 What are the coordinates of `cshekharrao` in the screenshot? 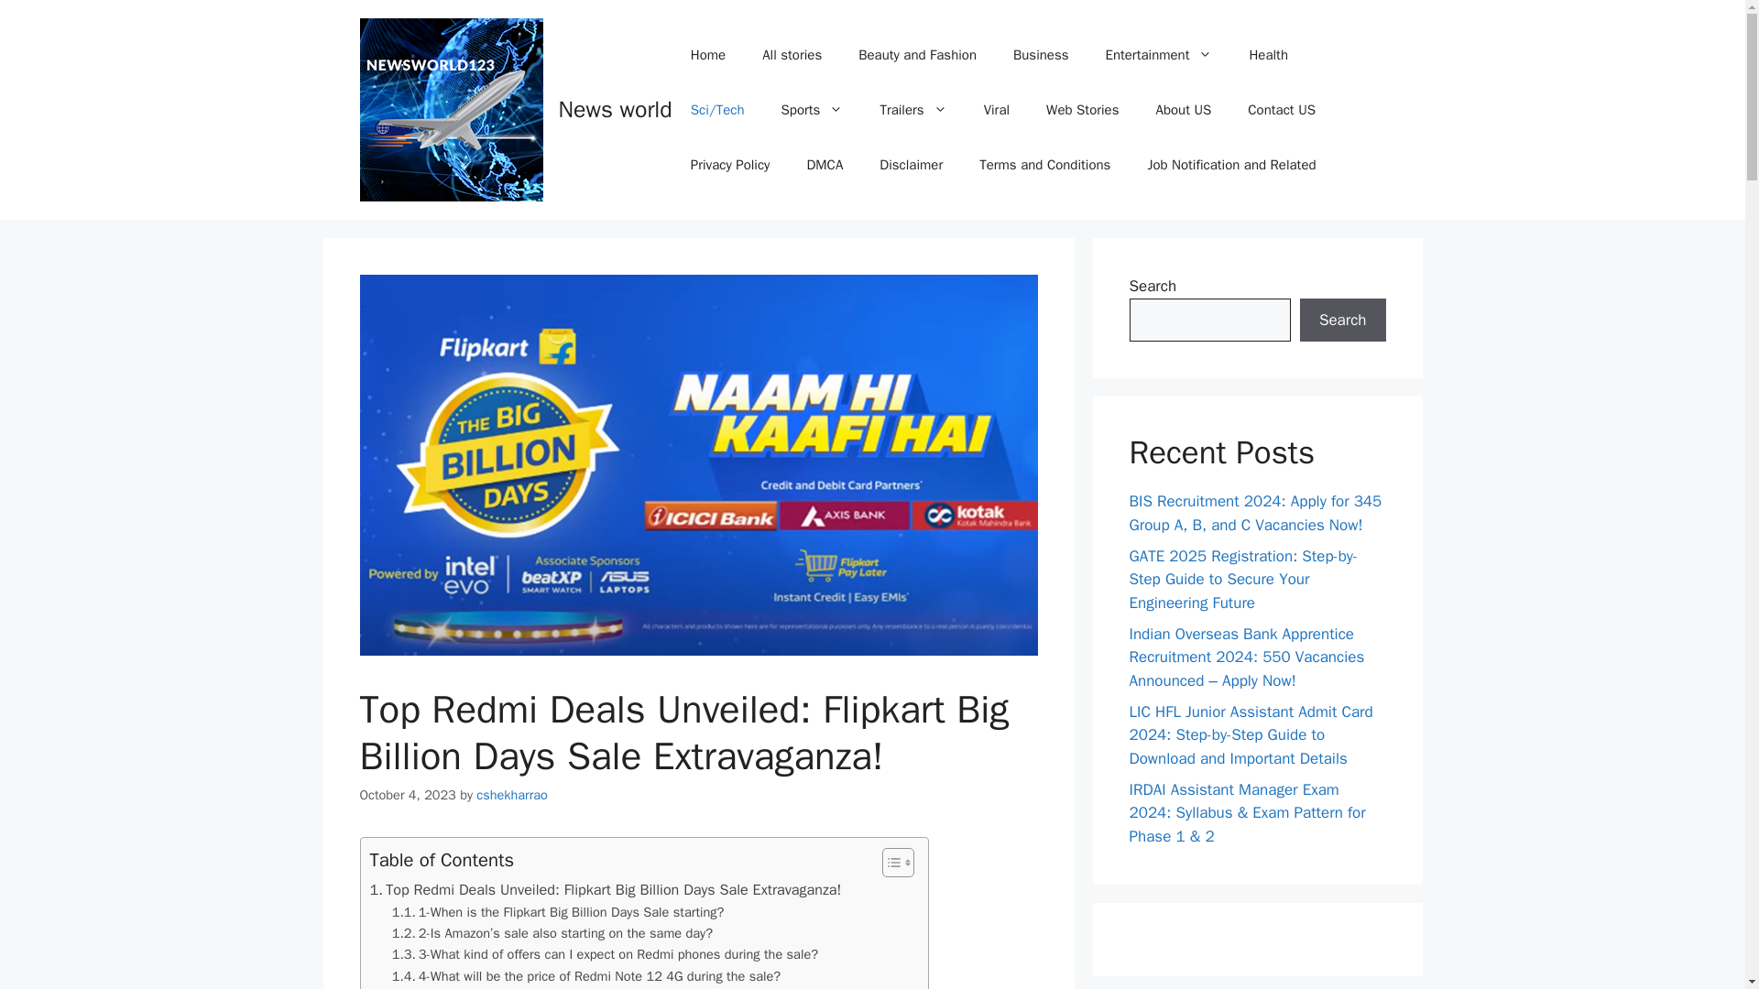 It's located at (511, 794).